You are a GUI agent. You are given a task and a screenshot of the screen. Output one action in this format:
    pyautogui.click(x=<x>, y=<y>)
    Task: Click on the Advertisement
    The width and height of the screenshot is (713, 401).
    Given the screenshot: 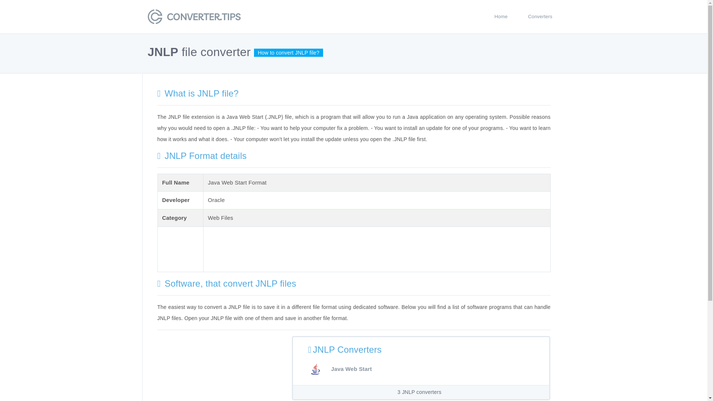 What is the action you would take?
    pyautogui.click(x=220, y=368)
    